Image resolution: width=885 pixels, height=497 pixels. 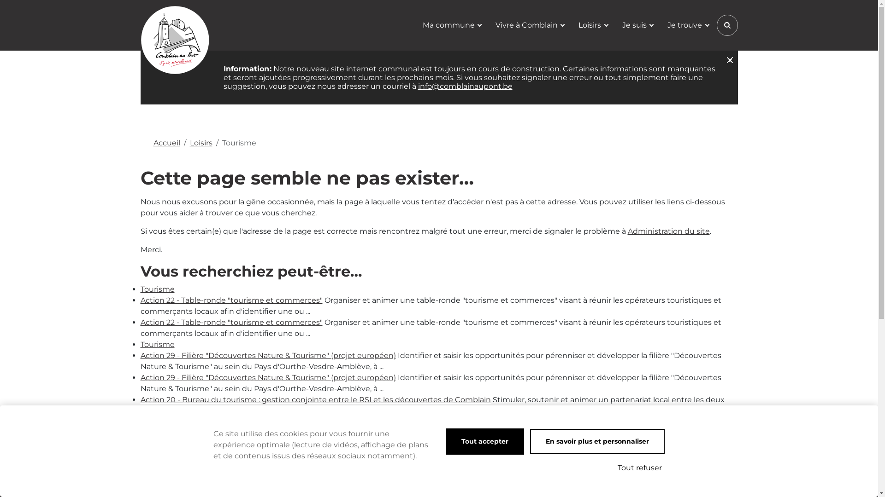 I want to click on Action 22 - Table-ronde "tourisme et commerces", so click(x=231, y=322).